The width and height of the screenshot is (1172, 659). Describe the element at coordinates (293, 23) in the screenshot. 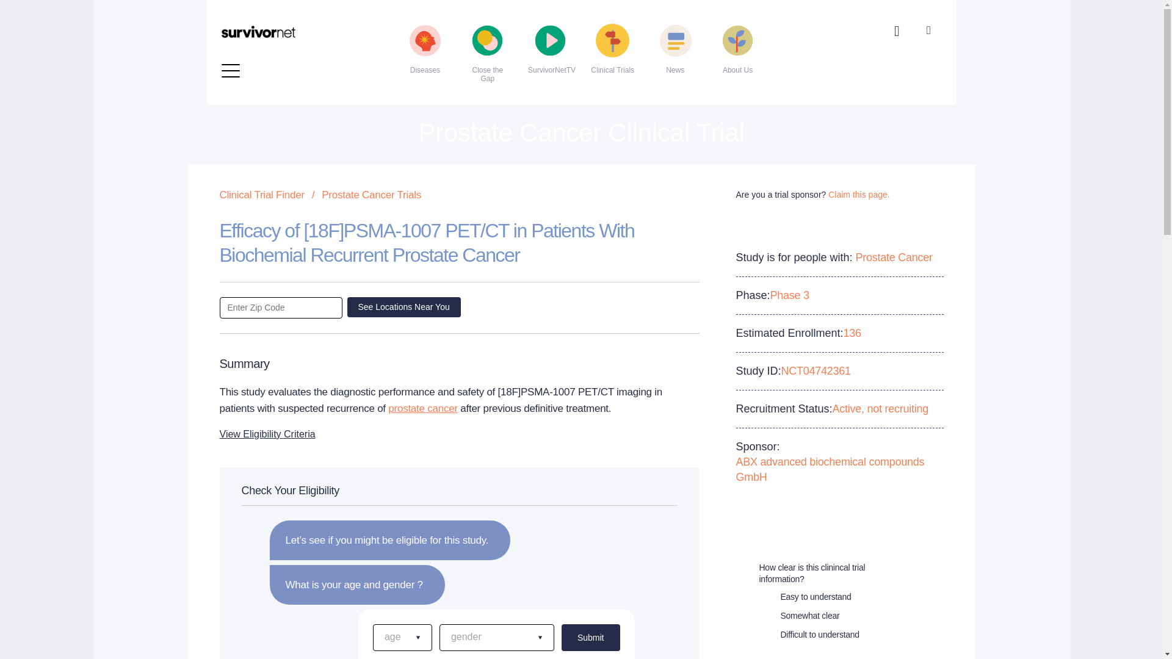

I see `Heart Failure` at that location.